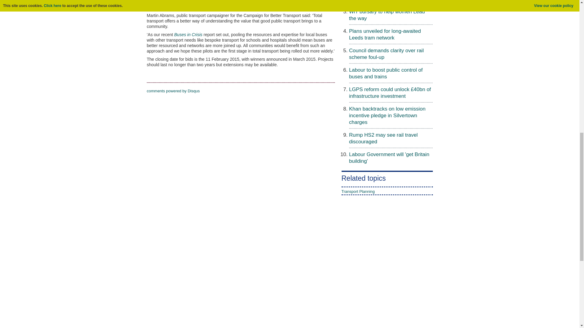 The height and width of the screenshot is (328, 584). Describe the element at coordinates (289, 318) in the screenshot. I see `3rd party ad content` at that location.